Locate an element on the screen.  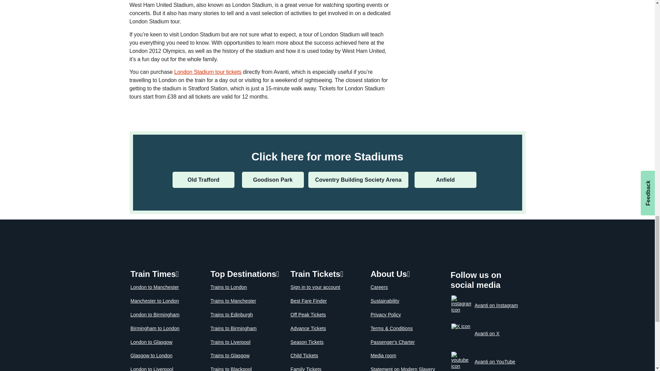
London Stadium tour tickets is located at coordinates (208, 72).